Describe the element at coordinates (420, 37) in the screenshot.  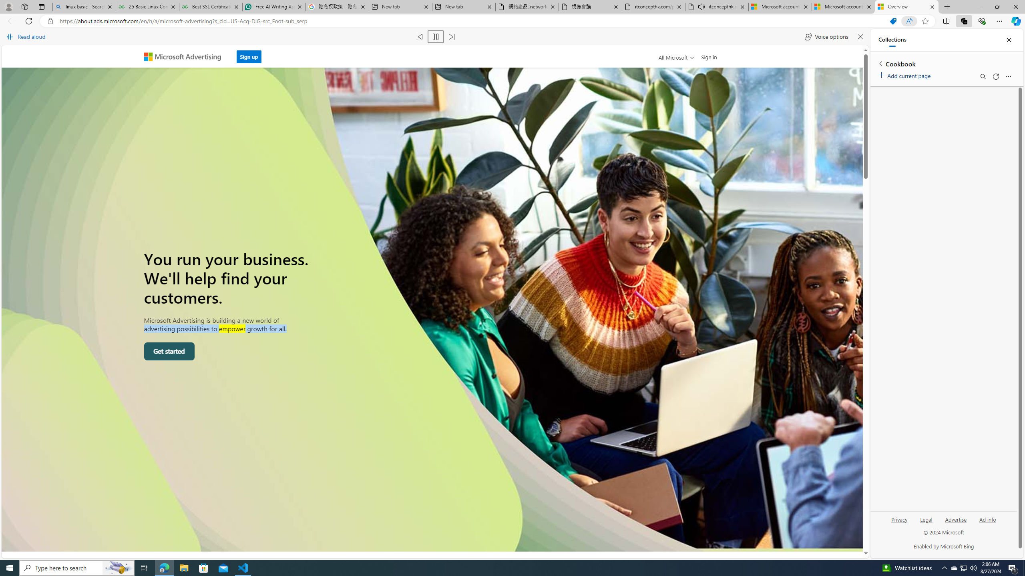
I see `Read previous paragraph` at that location.